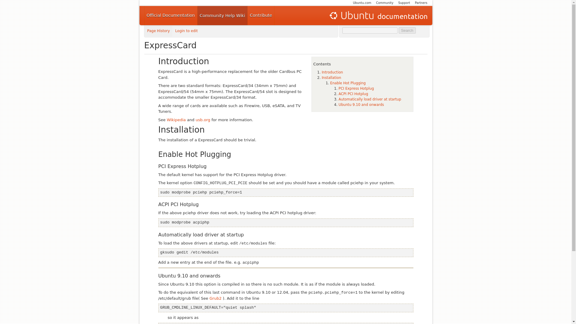 The width and height of the screenshot is (576, 324). Describe the element at coordinates (407, 30) in the screenshot. I see `Search` at that location.